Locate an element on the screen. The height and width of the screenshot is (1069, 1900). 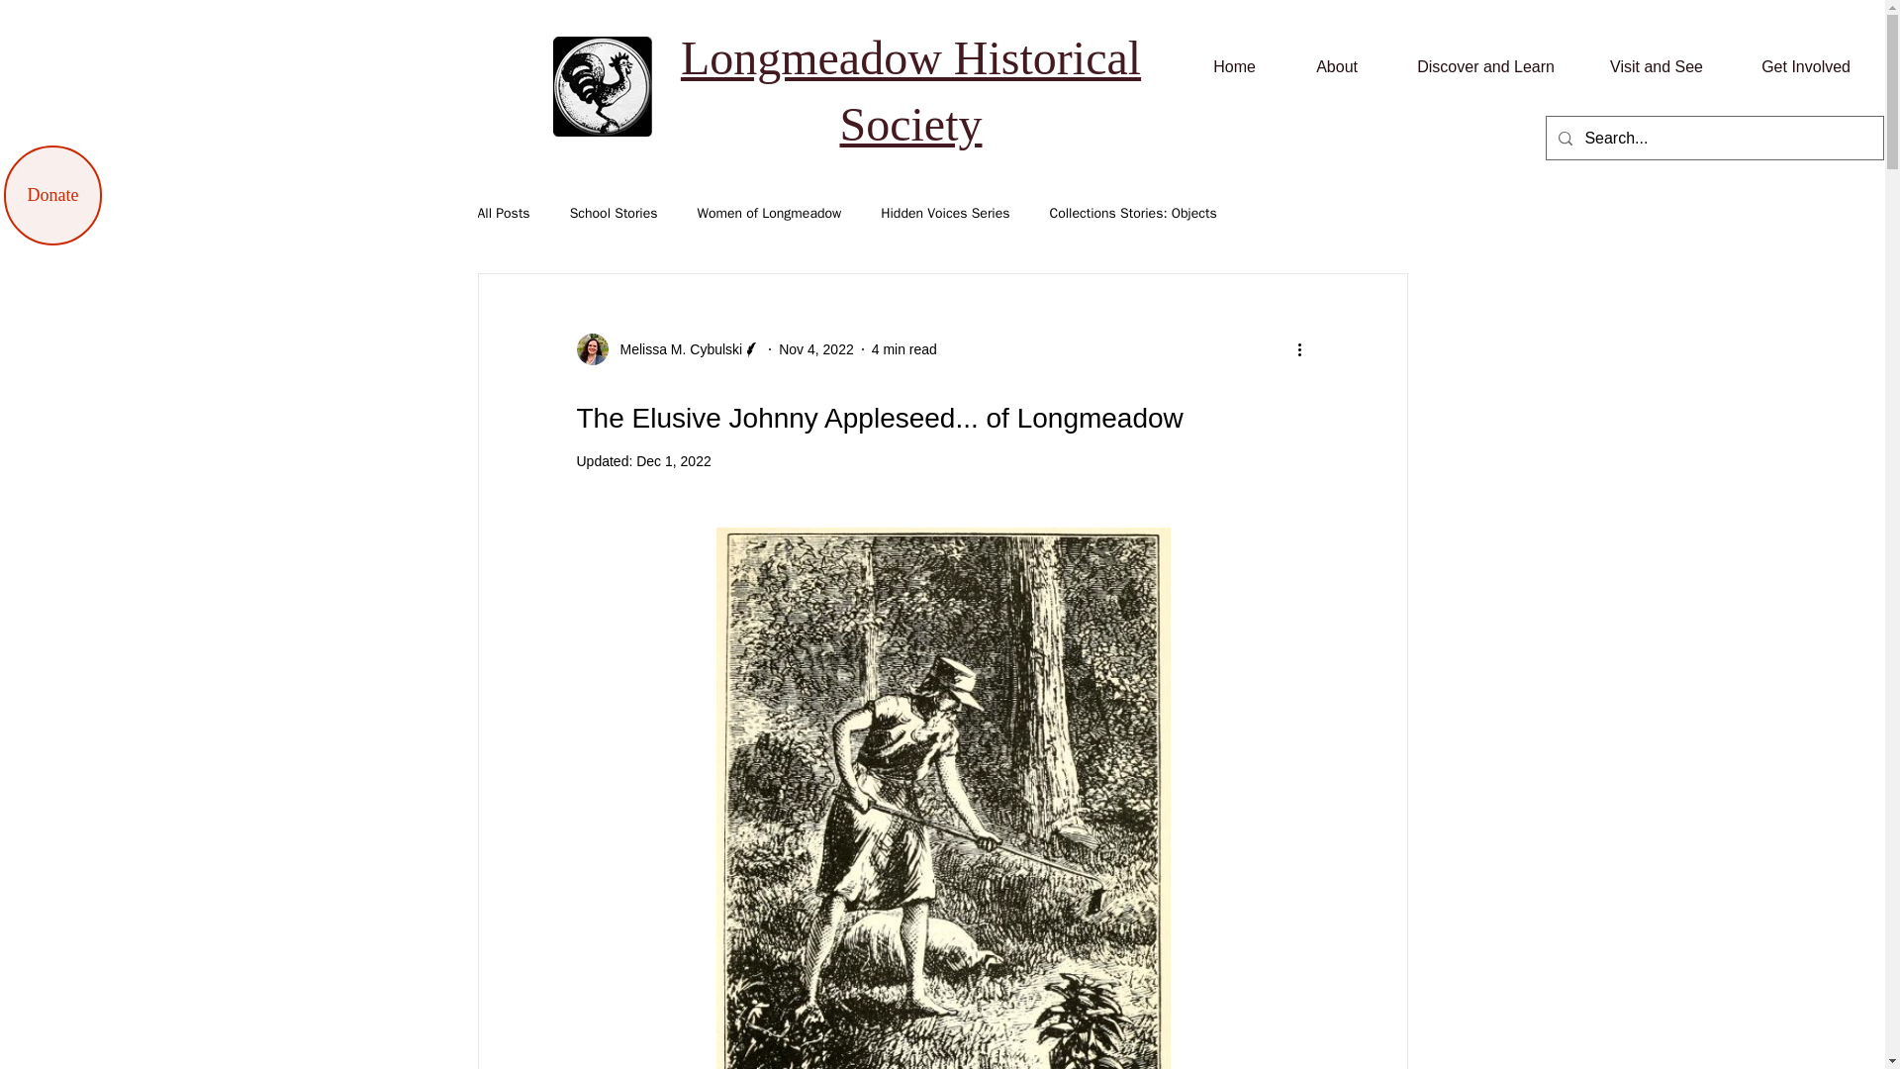
All Posts is located at coordinates (503, 214).